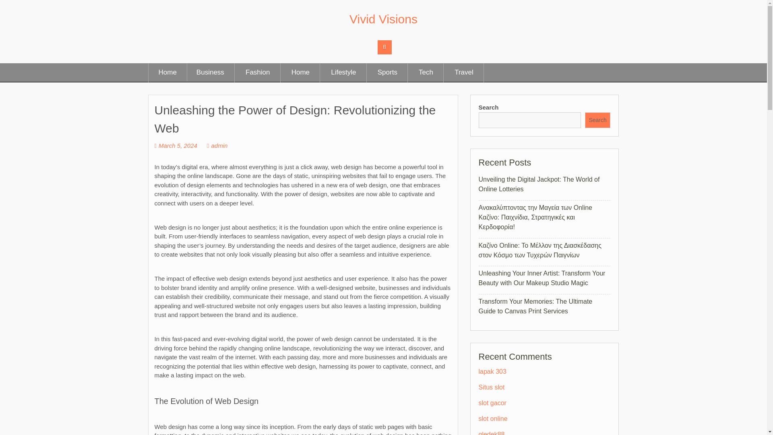  I want to click on Home, so click(167, 72).